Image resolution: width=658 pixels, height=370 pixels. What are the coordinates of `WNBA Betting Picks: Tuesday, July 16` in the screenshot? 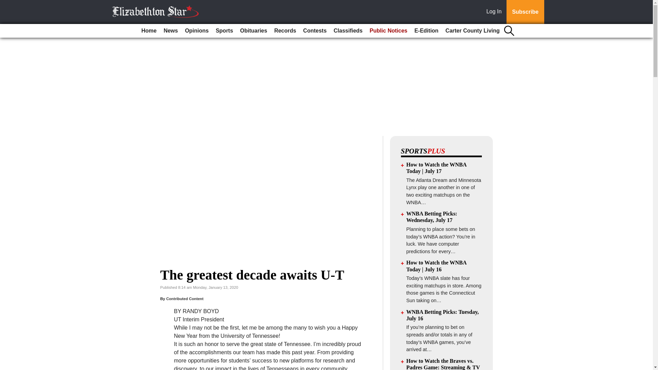 It's located at (443, 315).